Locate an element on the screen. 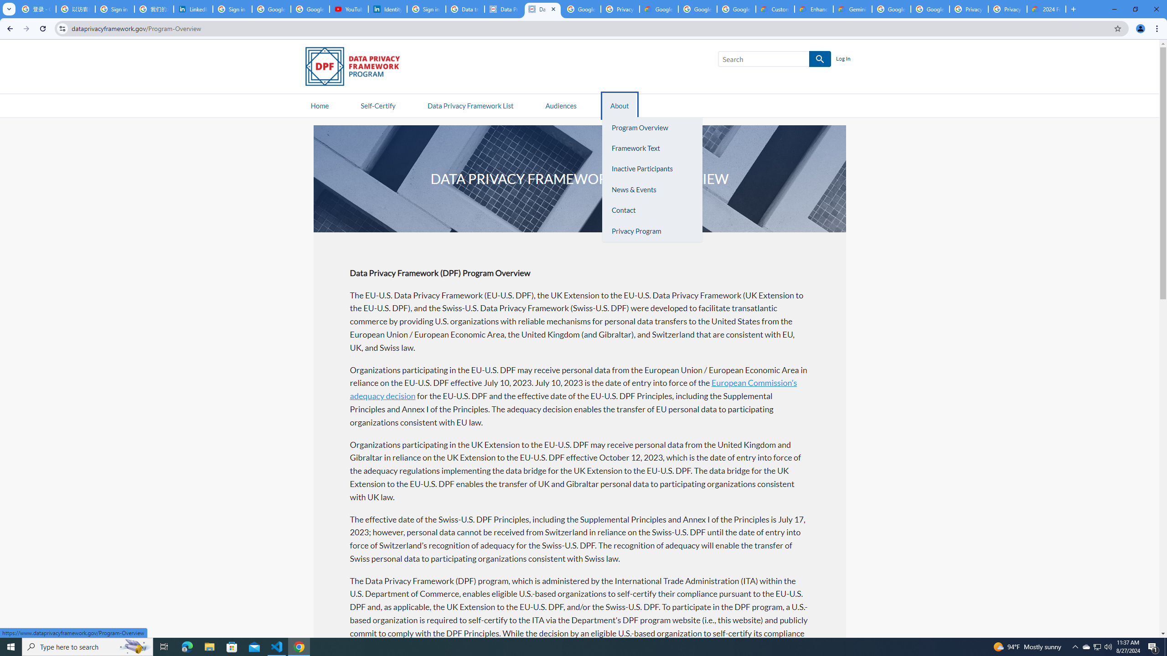  Data Privacy Framework List is located at coordinates (470, 105).